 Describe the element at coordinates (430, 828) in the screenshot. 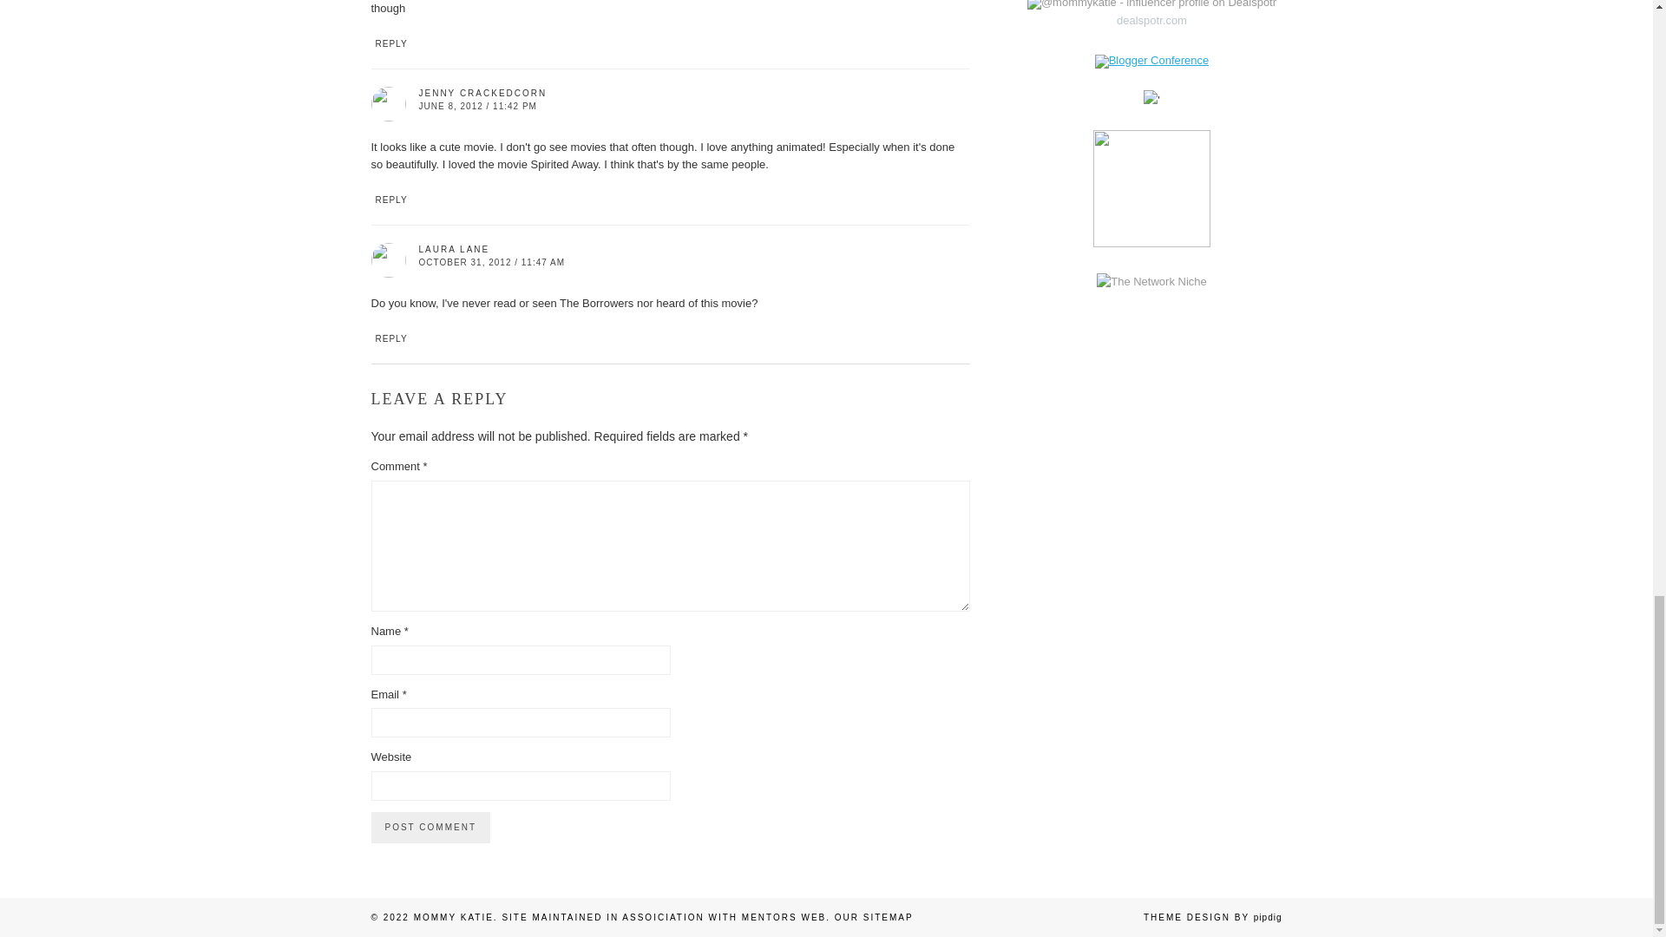

I see `Post Comment` at that location.